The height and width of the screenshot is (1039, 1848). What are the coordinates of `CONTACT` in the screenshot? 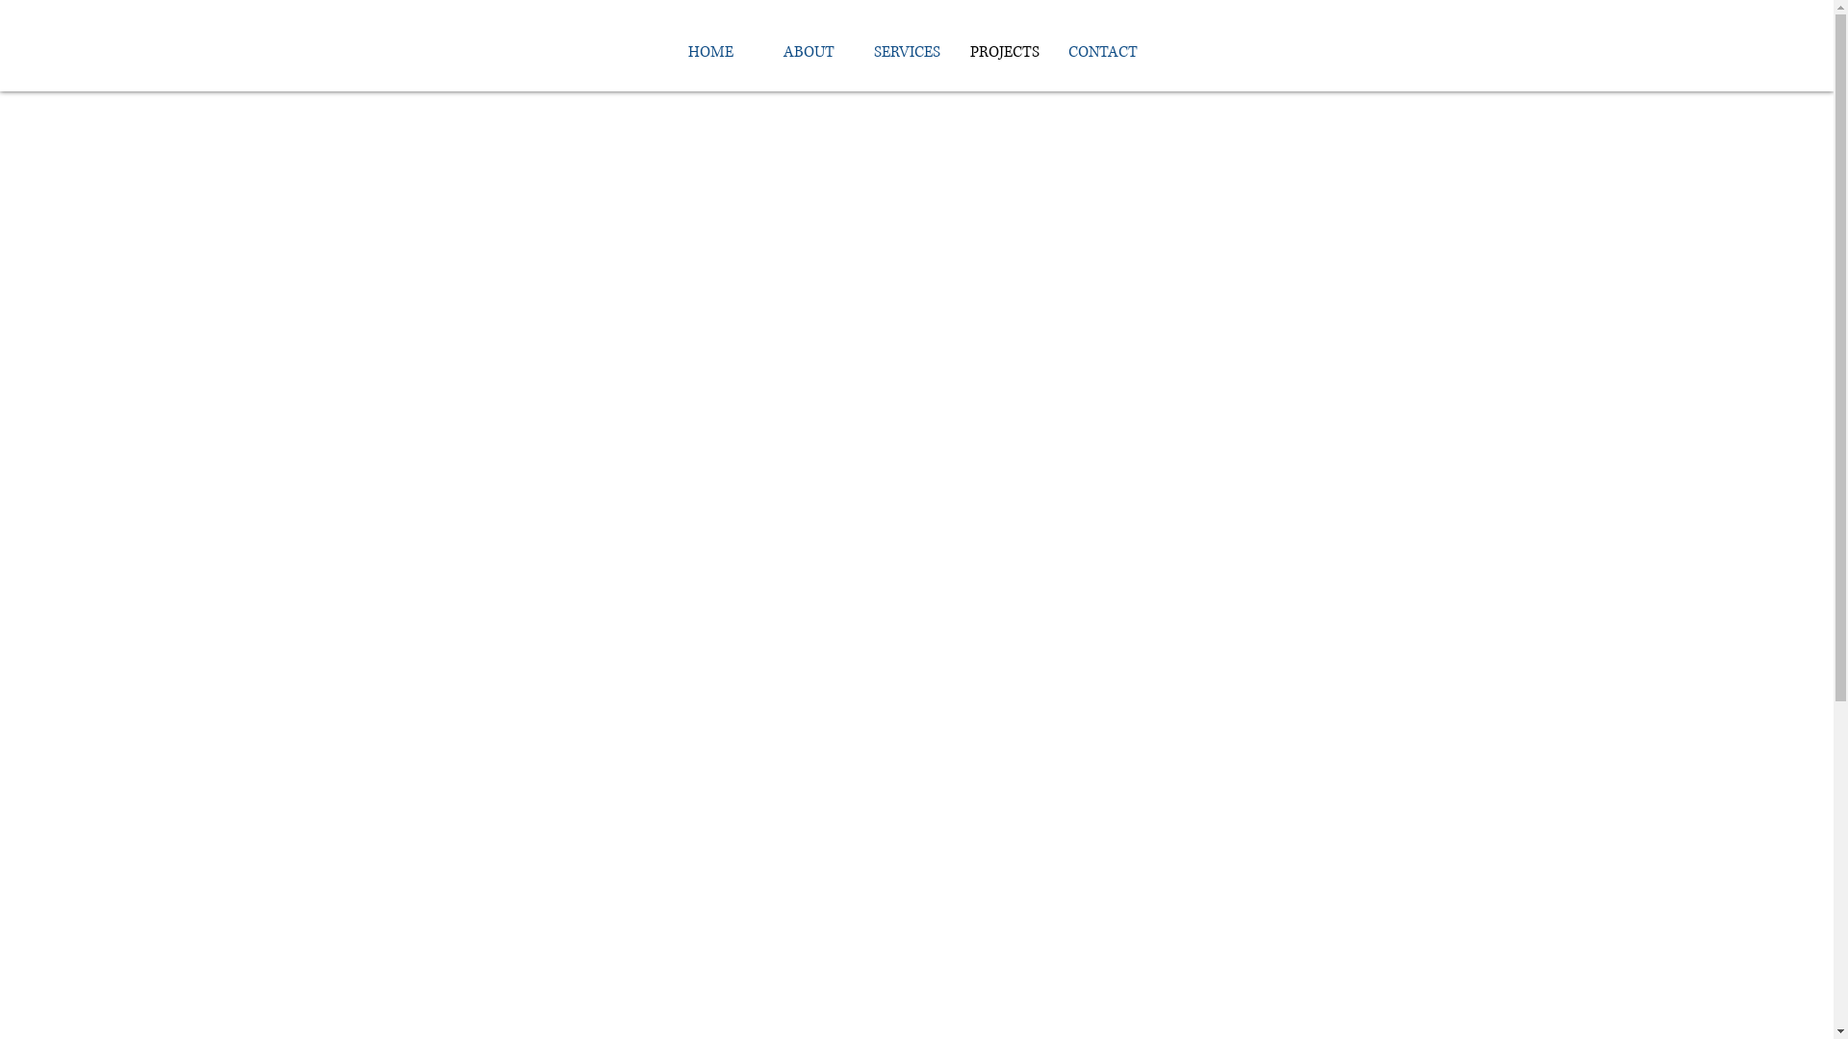 It's located at (1103, 52).